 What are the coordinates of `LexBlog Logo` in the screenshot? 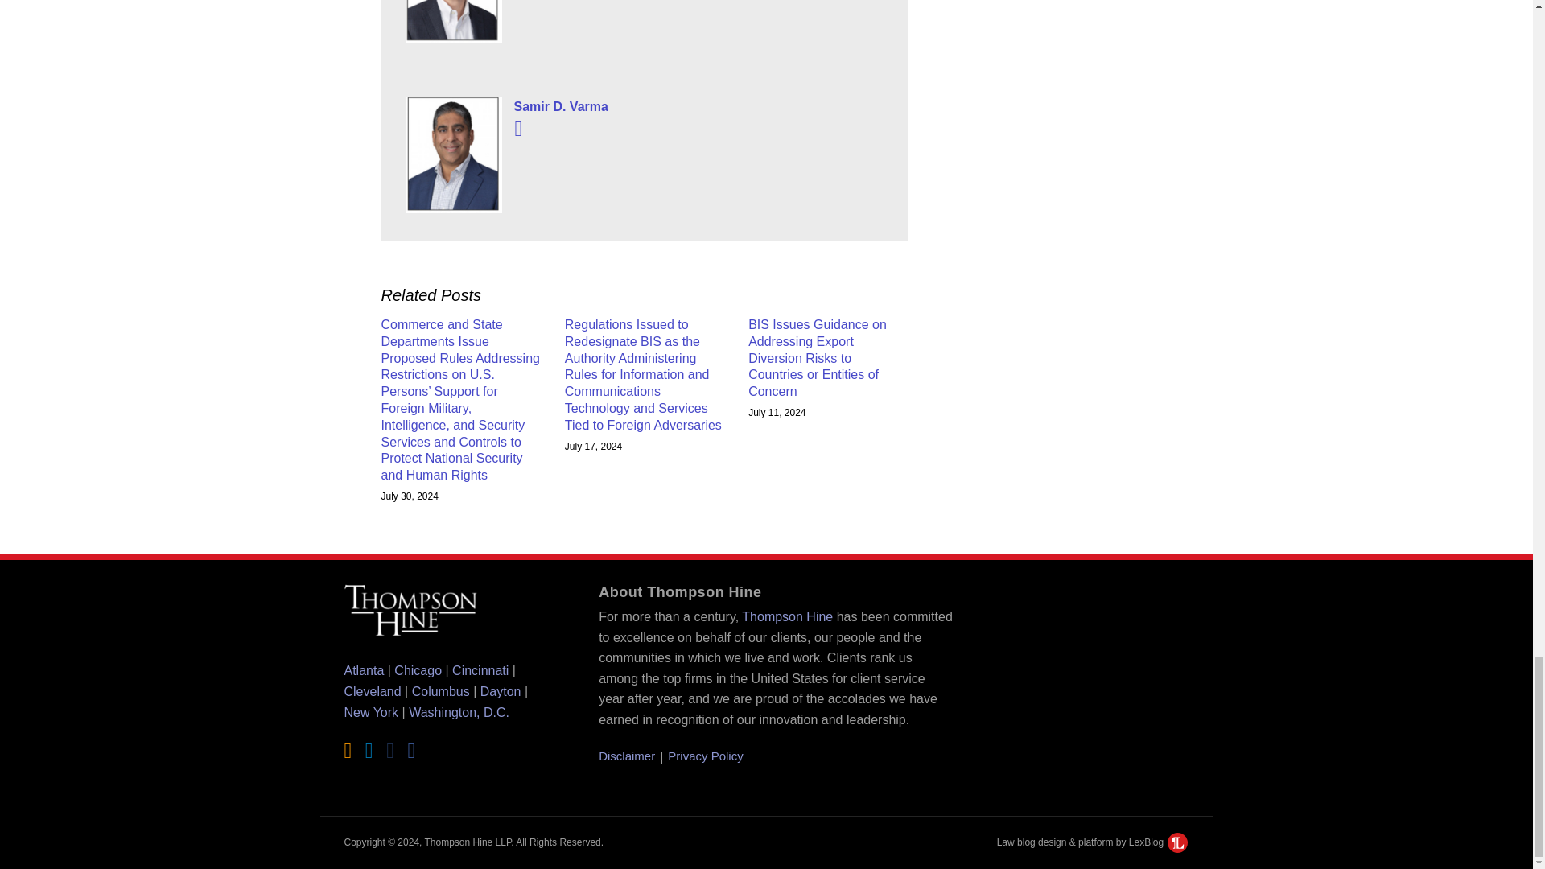 It's located at (1178, 842).